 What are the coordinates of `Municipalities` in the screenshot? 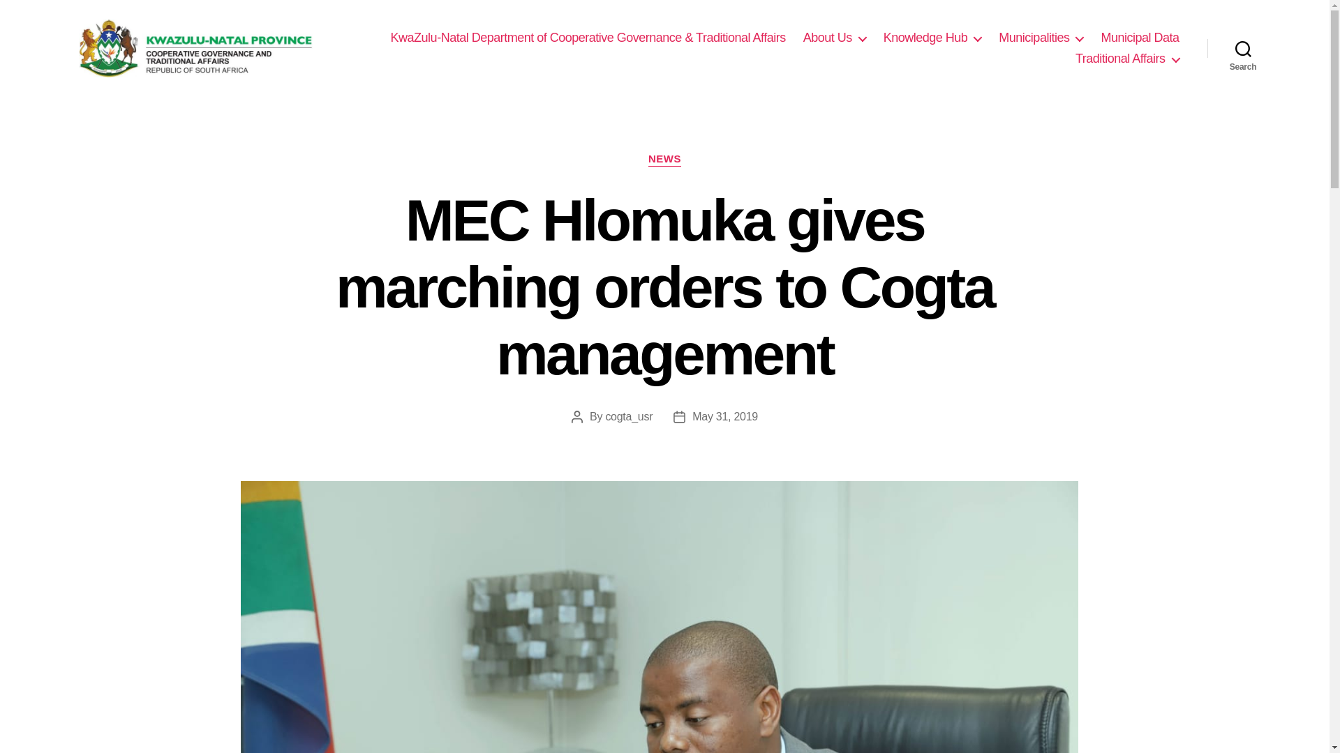 It's located at (1040, 38).